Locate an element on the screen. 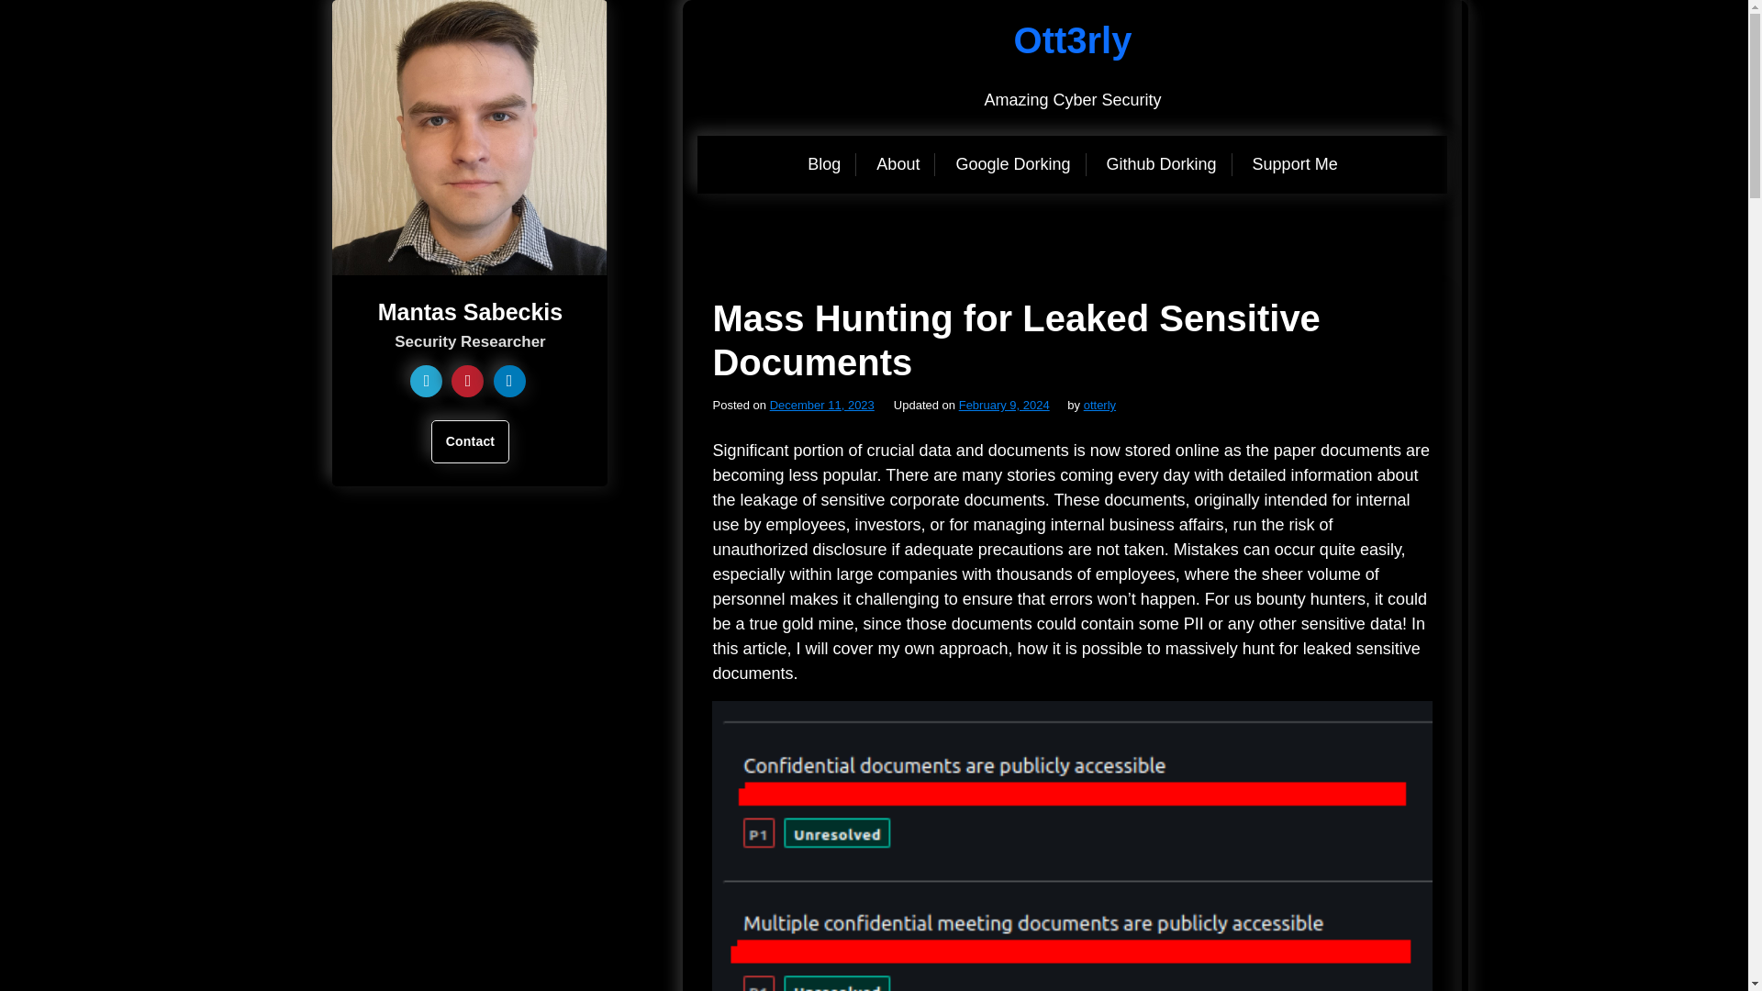  Support Me is located at coordinates (1294, 165).